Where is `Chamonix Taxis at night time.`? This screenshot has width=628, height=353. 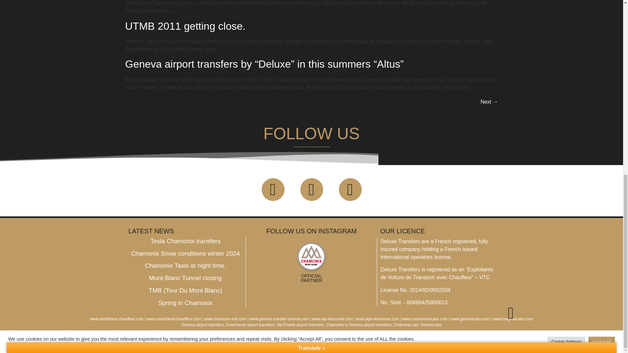 Chamonix Taxis at night time. is located at coordinates (185, 265).